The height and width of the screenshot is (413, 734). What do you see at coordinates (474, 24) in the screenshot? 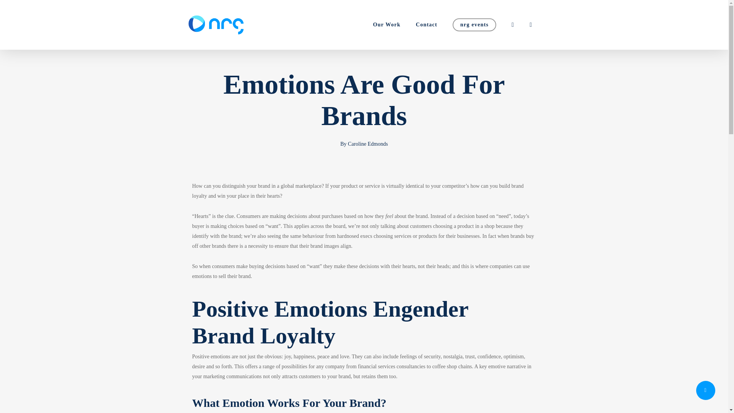
I see `nrg events` at bounding box center [474, 24].